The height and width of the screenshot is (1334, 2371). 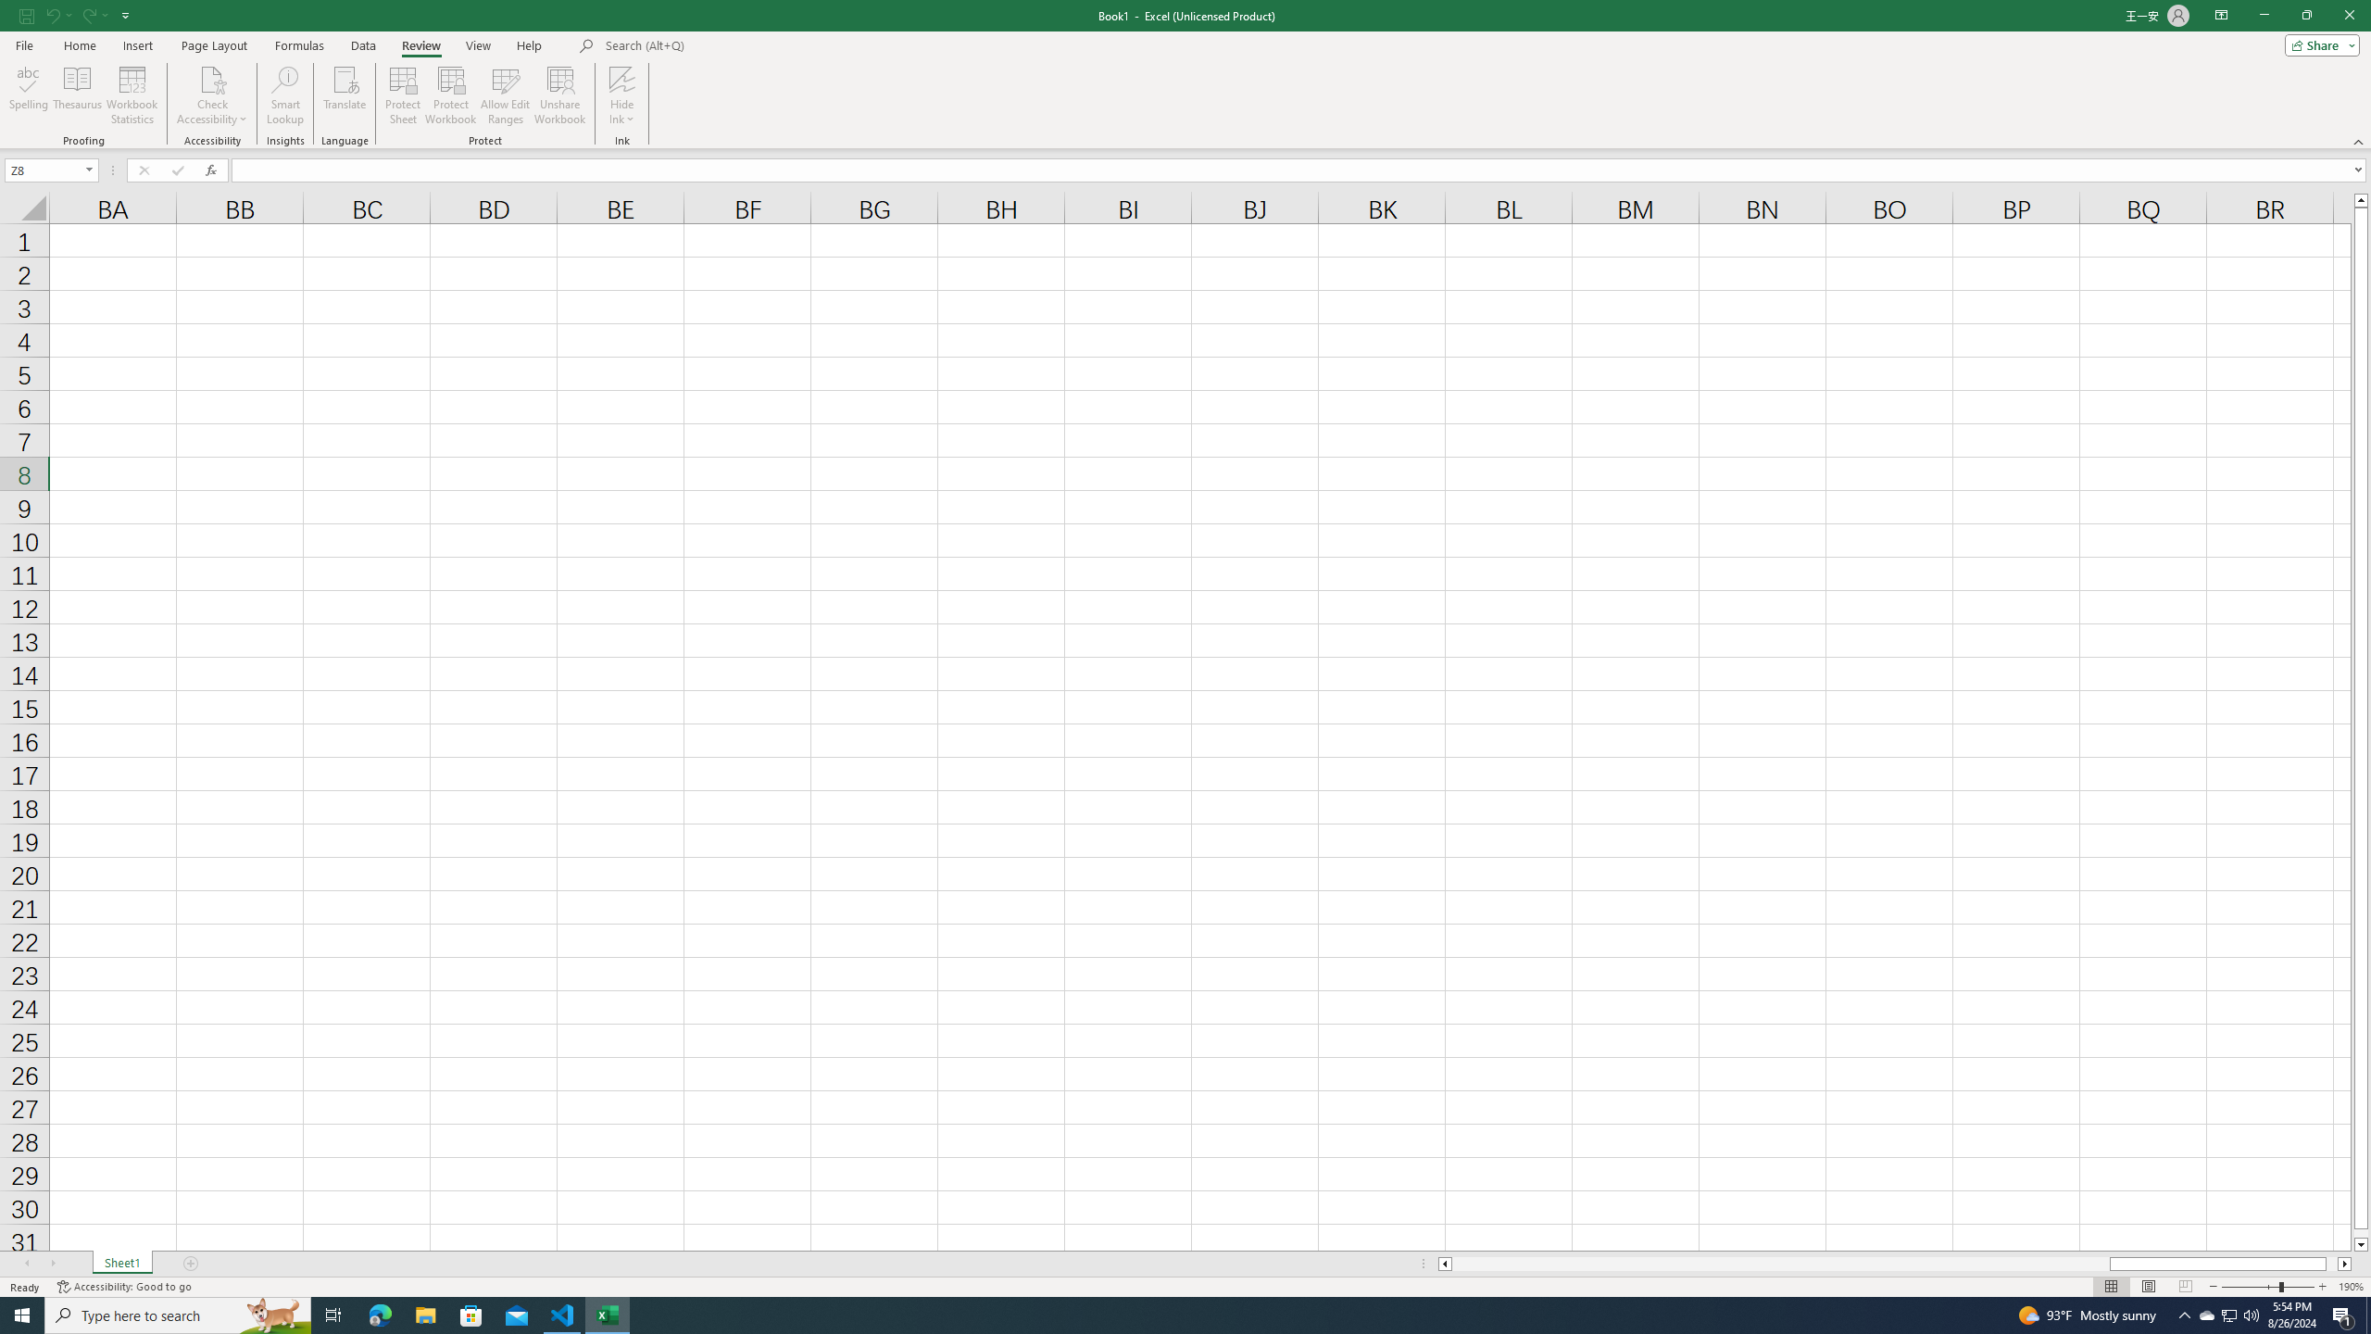 I want to click on Unshare Workbook, so click(x=560, y=95).